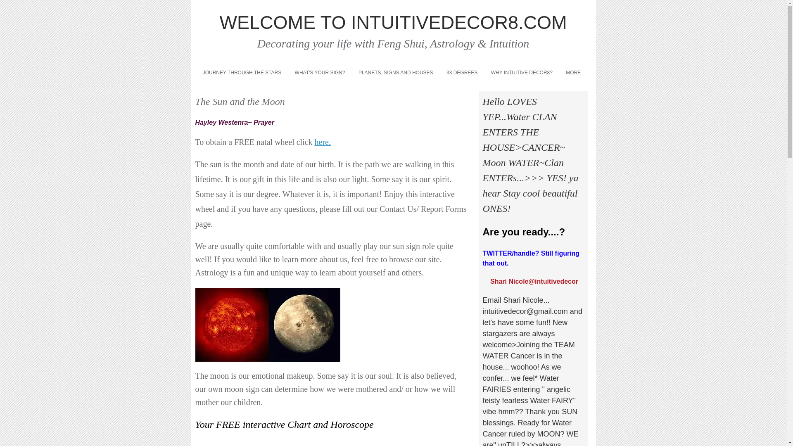  What do you see at coordinates (462, 73) in the screenshot?
I see `33 DEGREES` at bounding box center [462, 73].